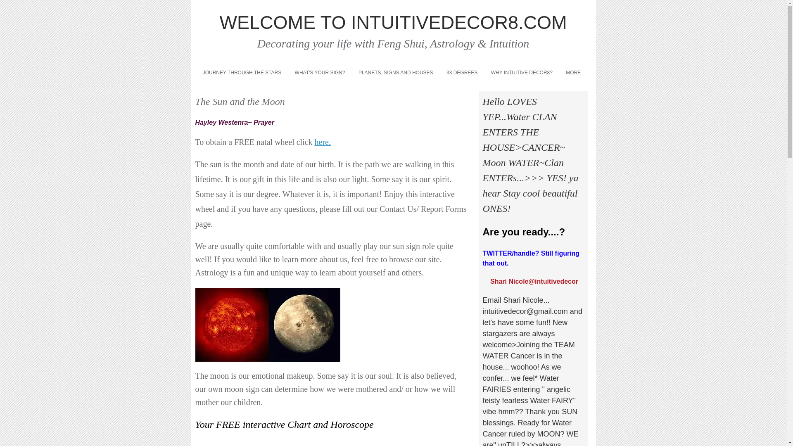  What do you see at coordinates (462, 73) in the screenshot?
I see `33 DEGREES` at bounding box center [462, 73].